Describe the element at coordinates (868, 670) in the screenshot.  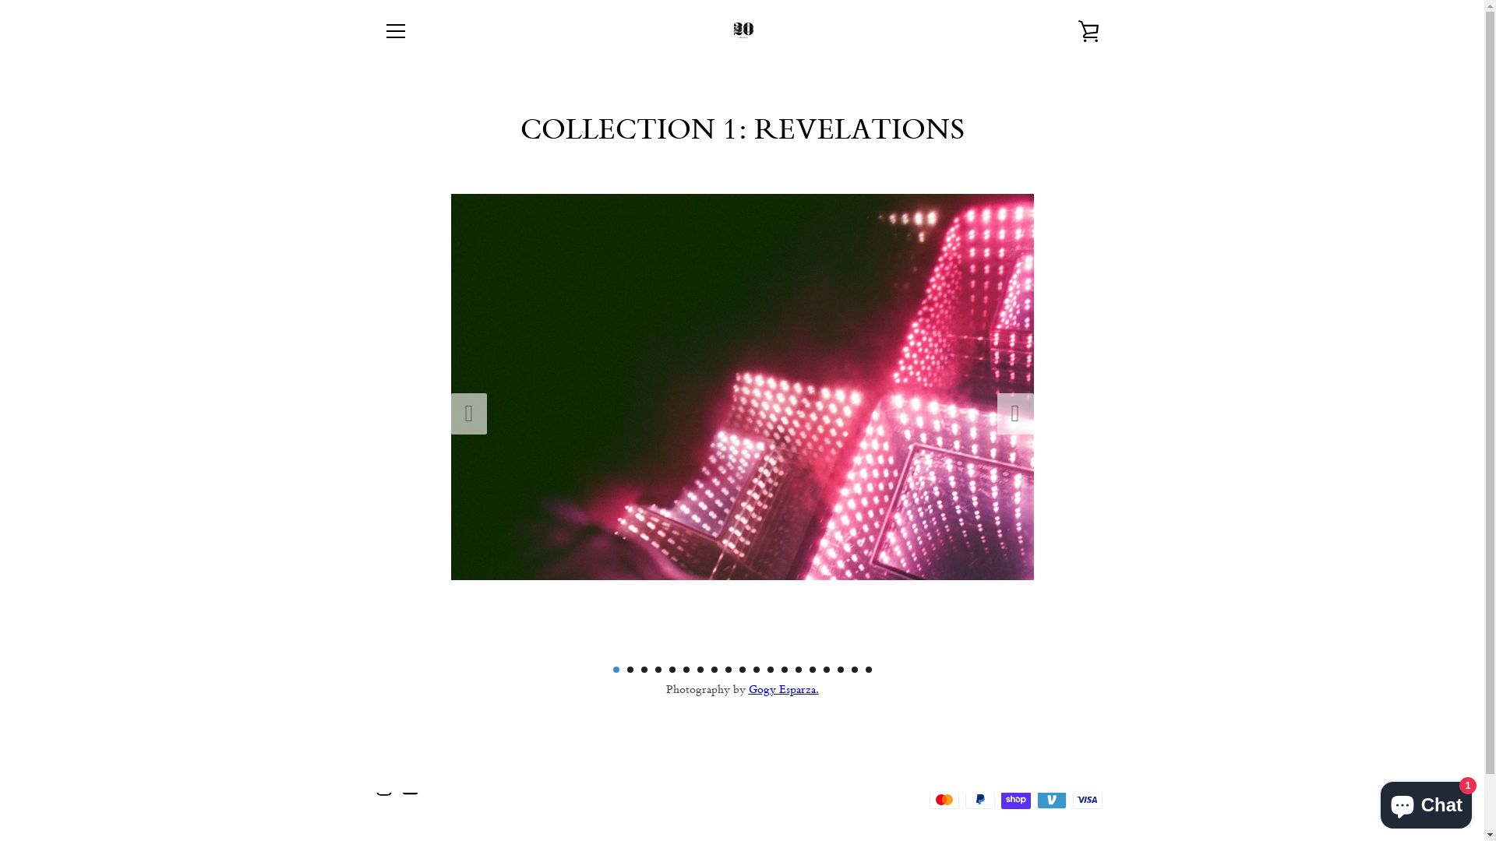
I see `19` at that location.